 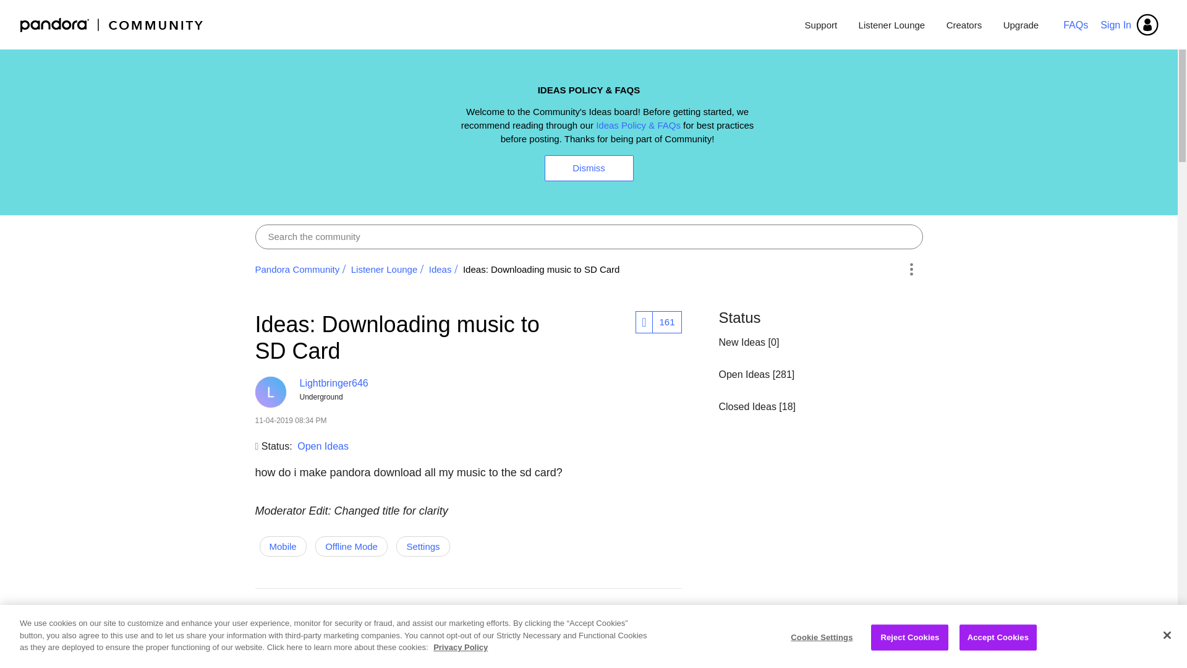 What do you see at coordinates (297, 268) in the screenshot?
I see `Pandora Community` at bounding box center [297, 268].